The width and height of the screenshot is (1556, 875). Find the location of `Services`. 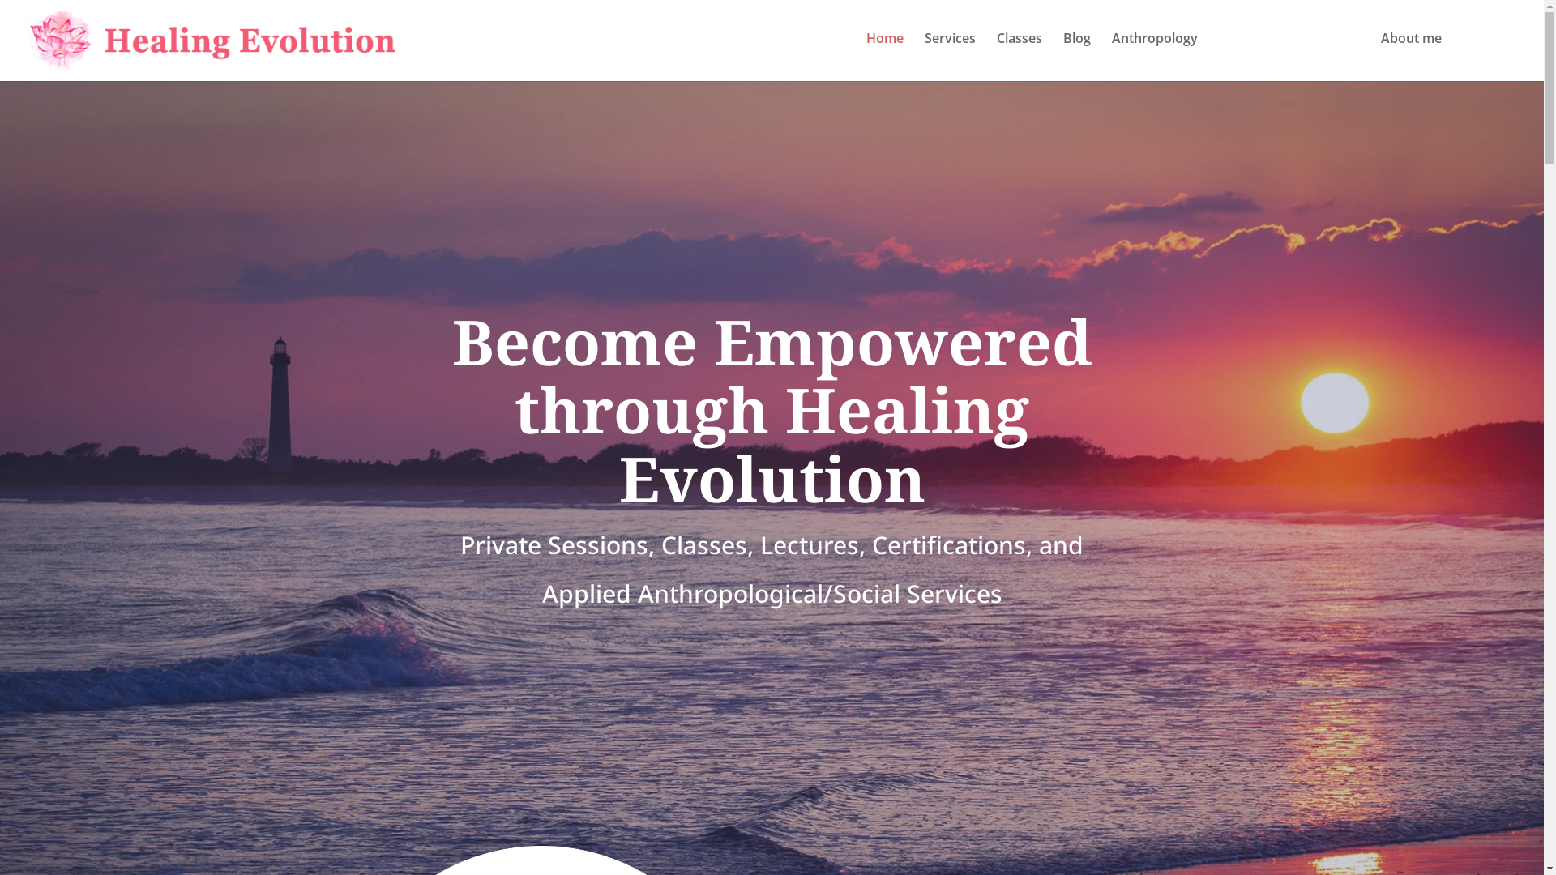

Services is located at coordinates (950, 54).